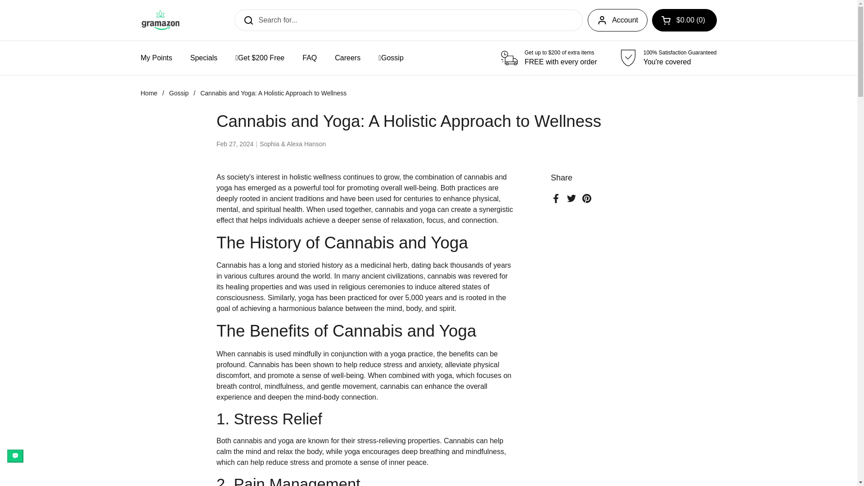 Image resolution: width=864 pixels, height=486 pixels. What do you see at coordinates (310, 58) in the screenshot?
I see `FAQ` at bounding box center [310, 58].